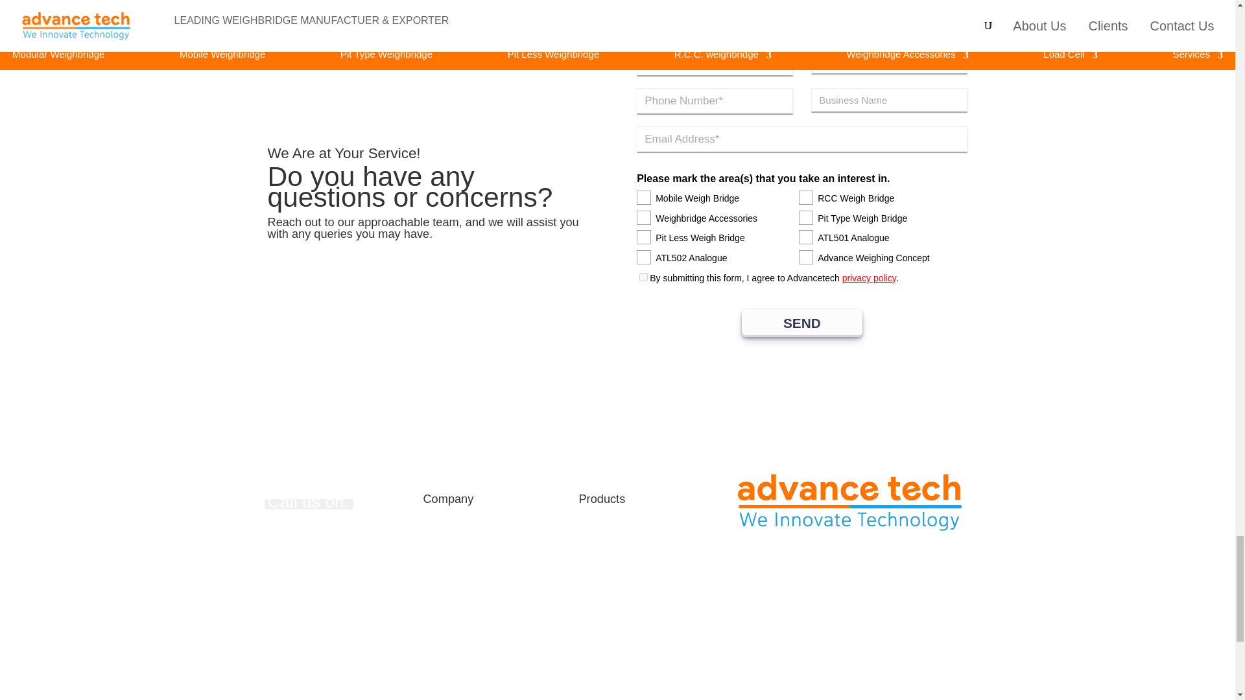 The height and width of the screenshot is (700, 1245). I want to click on Follow on Instagram, so click(822, 673).